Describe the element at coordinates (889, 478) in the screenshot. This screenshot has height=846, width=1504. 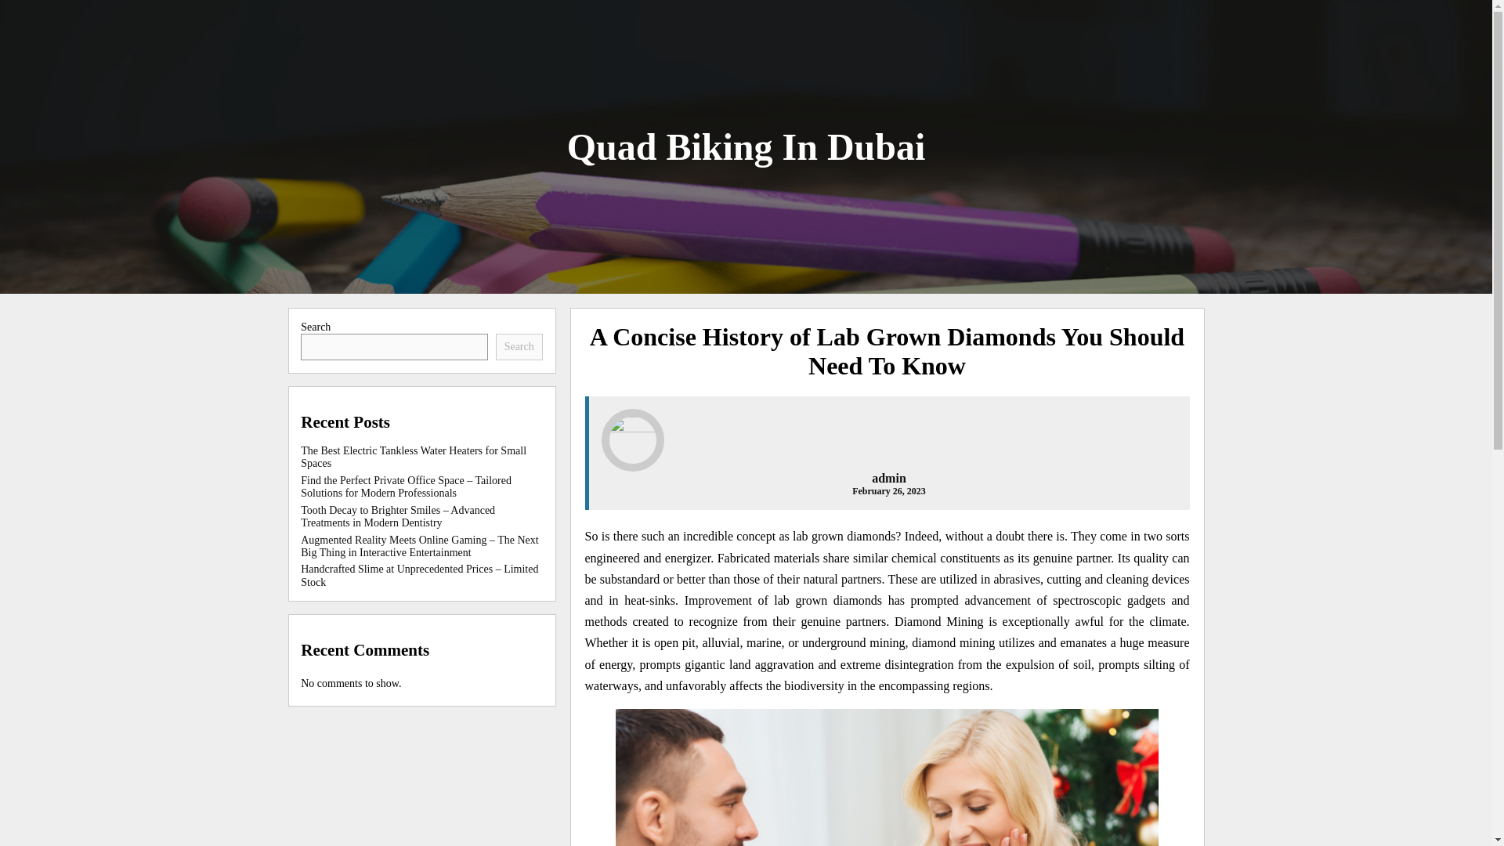
I see `admin` at that location.